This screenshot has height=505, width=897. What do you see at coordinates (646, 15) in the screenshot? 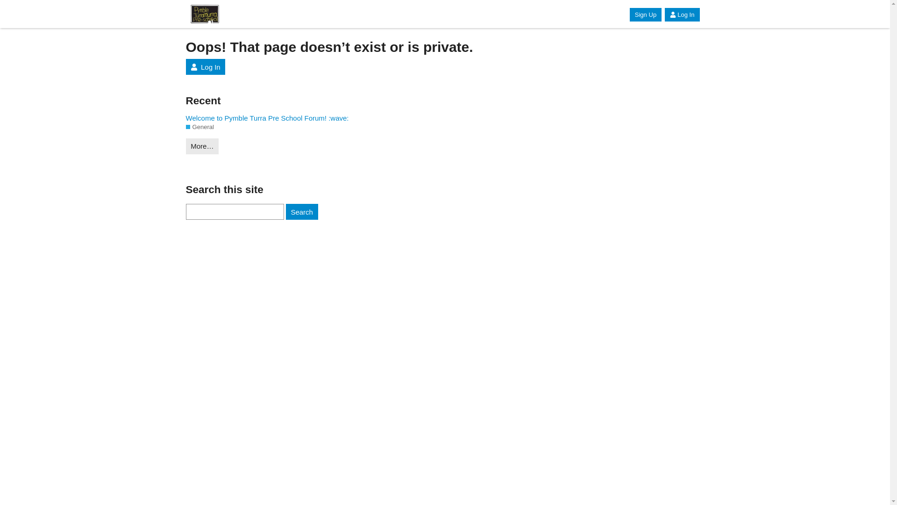
I see `Sign Up` at bounding box center [646, 15].